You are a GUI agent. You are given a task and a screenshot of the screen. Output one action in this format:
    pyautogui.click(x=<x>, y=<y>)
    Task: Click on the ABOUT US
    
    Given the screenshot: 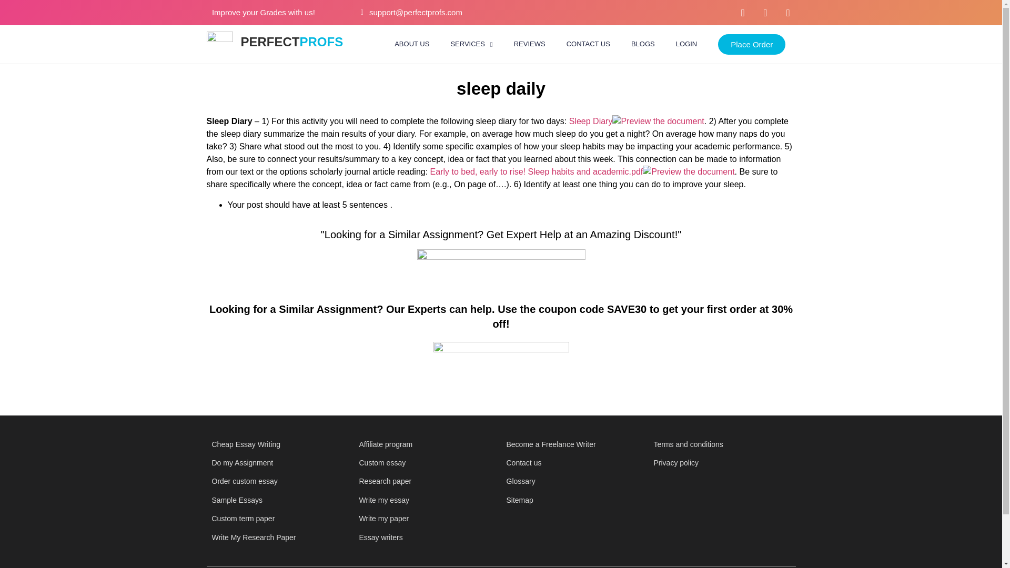 What is the action you would take?
    pyautogui.click(x=411, y=44)
    